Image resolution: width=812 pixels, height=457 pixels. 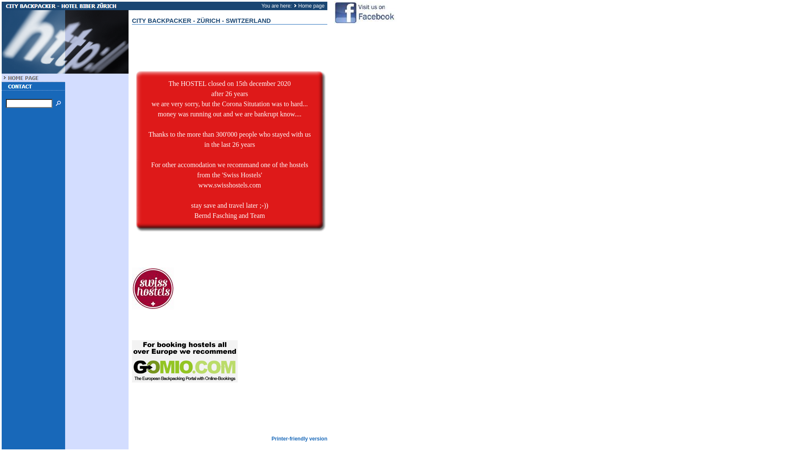 What do you see at coordinates (311, 6) in the screenshot?
I see `Home page` at bounding box center [311, 6].